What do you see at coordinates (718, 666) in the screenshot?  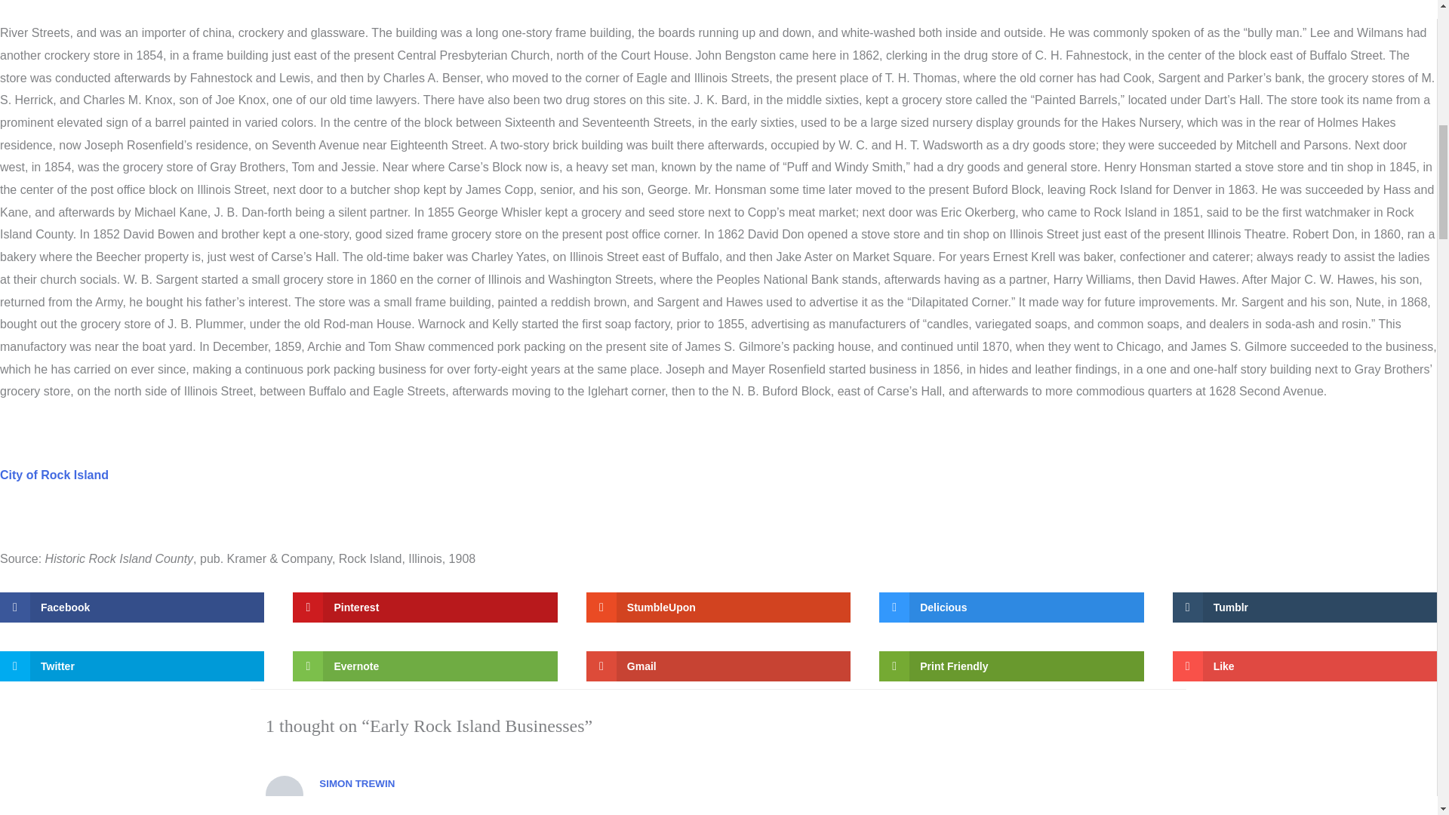 I see `Gmail` at bounding box center [718, 666].